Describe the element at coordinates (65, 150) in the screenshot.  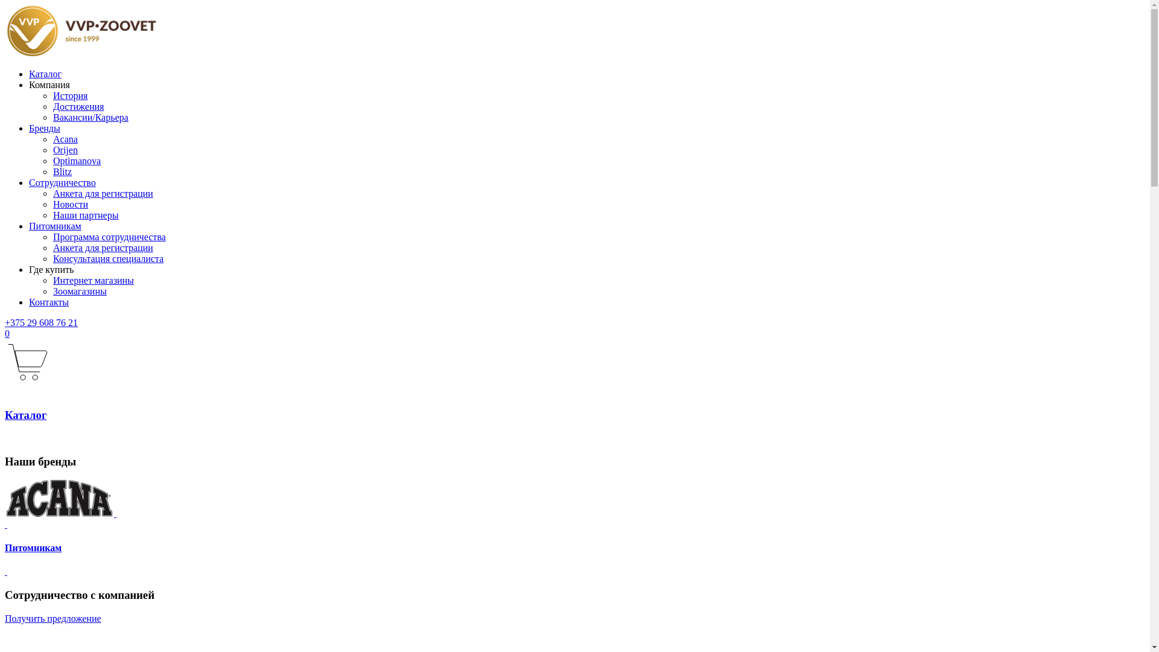
I see `Orijen` at that location.